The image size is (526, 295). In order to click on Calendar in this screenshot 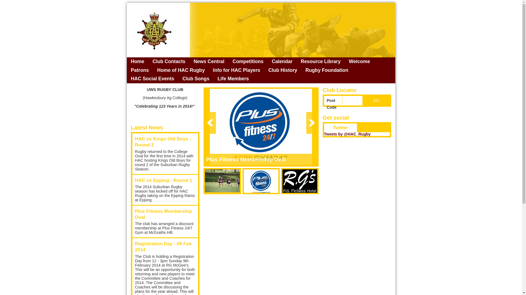, I will do `click(282, 62)`.